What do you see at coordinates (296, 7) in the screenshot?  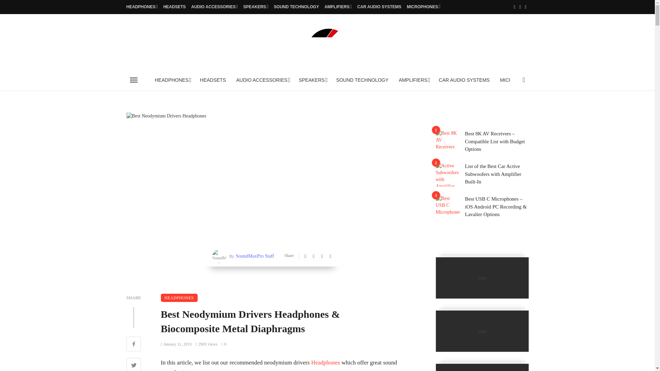 I see `SOUND TECHNOLOGY` at bounding box center [296, 7].